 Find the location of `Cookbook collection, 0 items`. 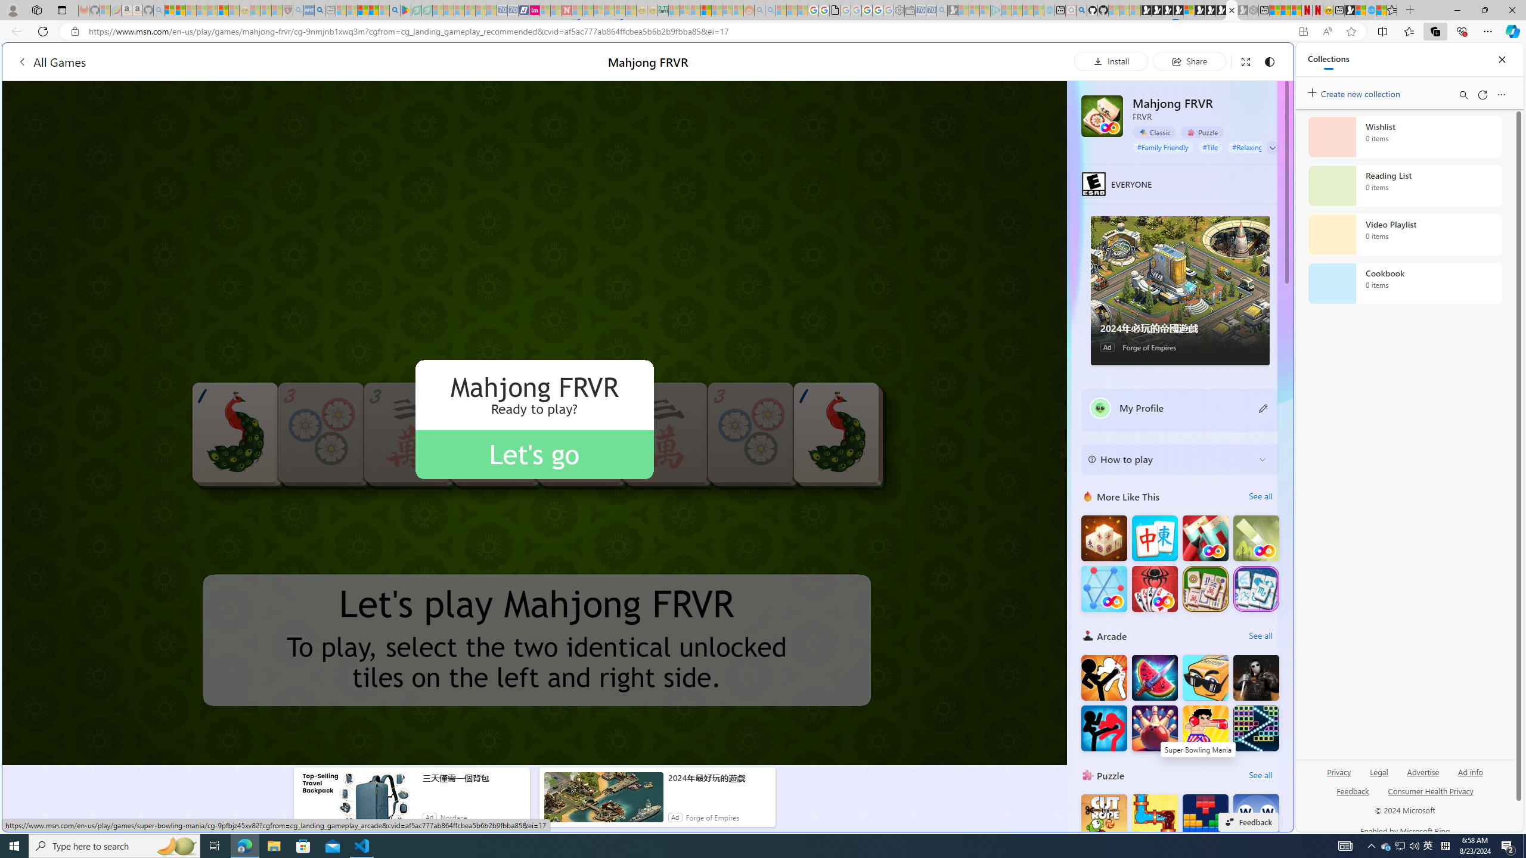

Cookbook collection, 0 items is located at coordinates (1404, 284).